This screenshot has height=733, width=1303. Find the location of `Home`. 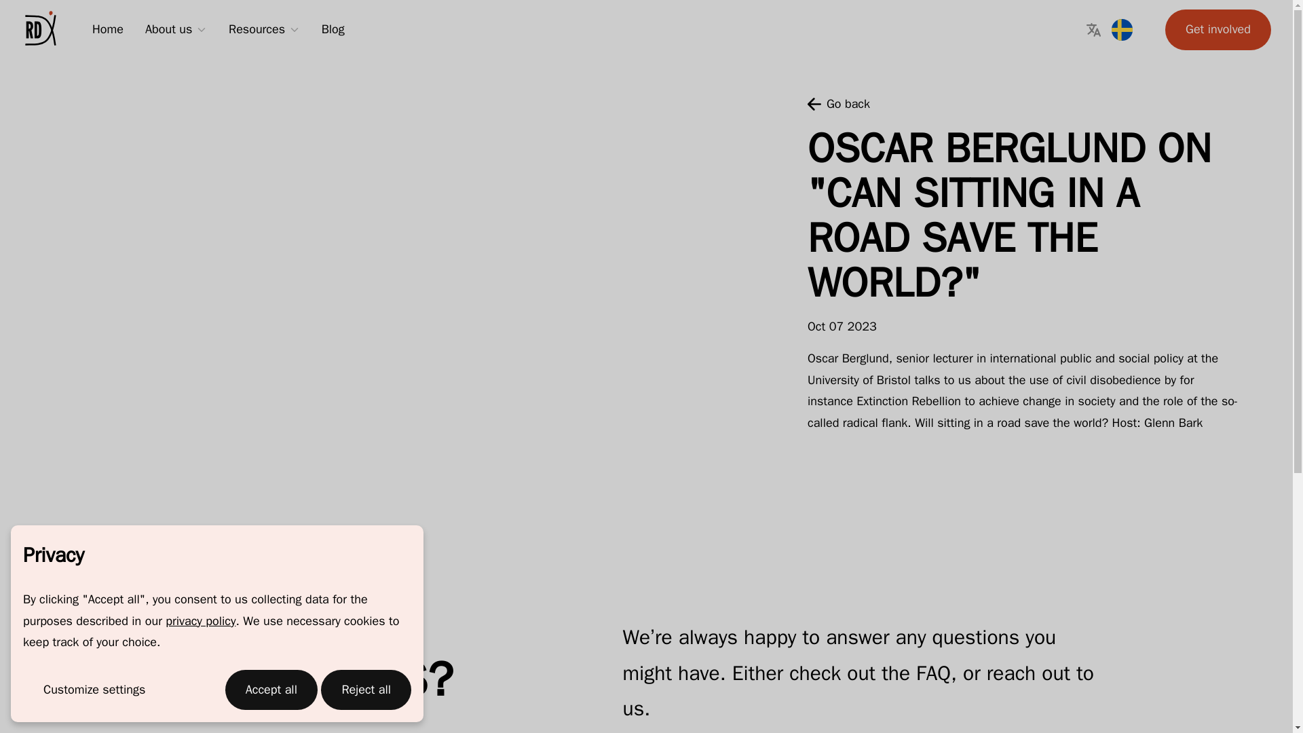

Home is located at coordinates (108, 30).